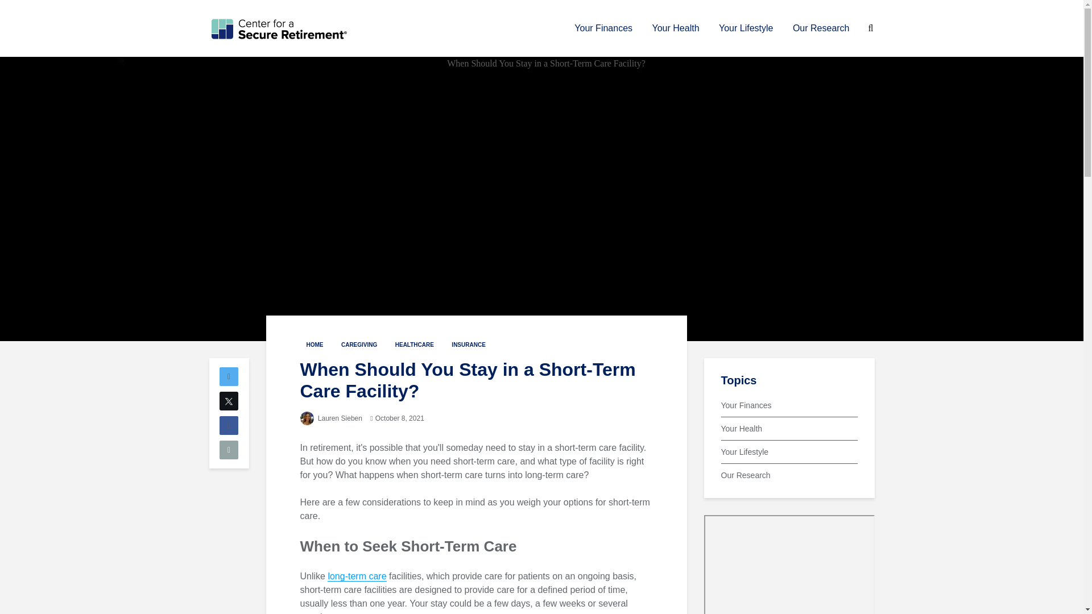 Image resolution: width=1092 pixels, height=614 pixels. I want to click on CAREGIVING, so click(359, 345).